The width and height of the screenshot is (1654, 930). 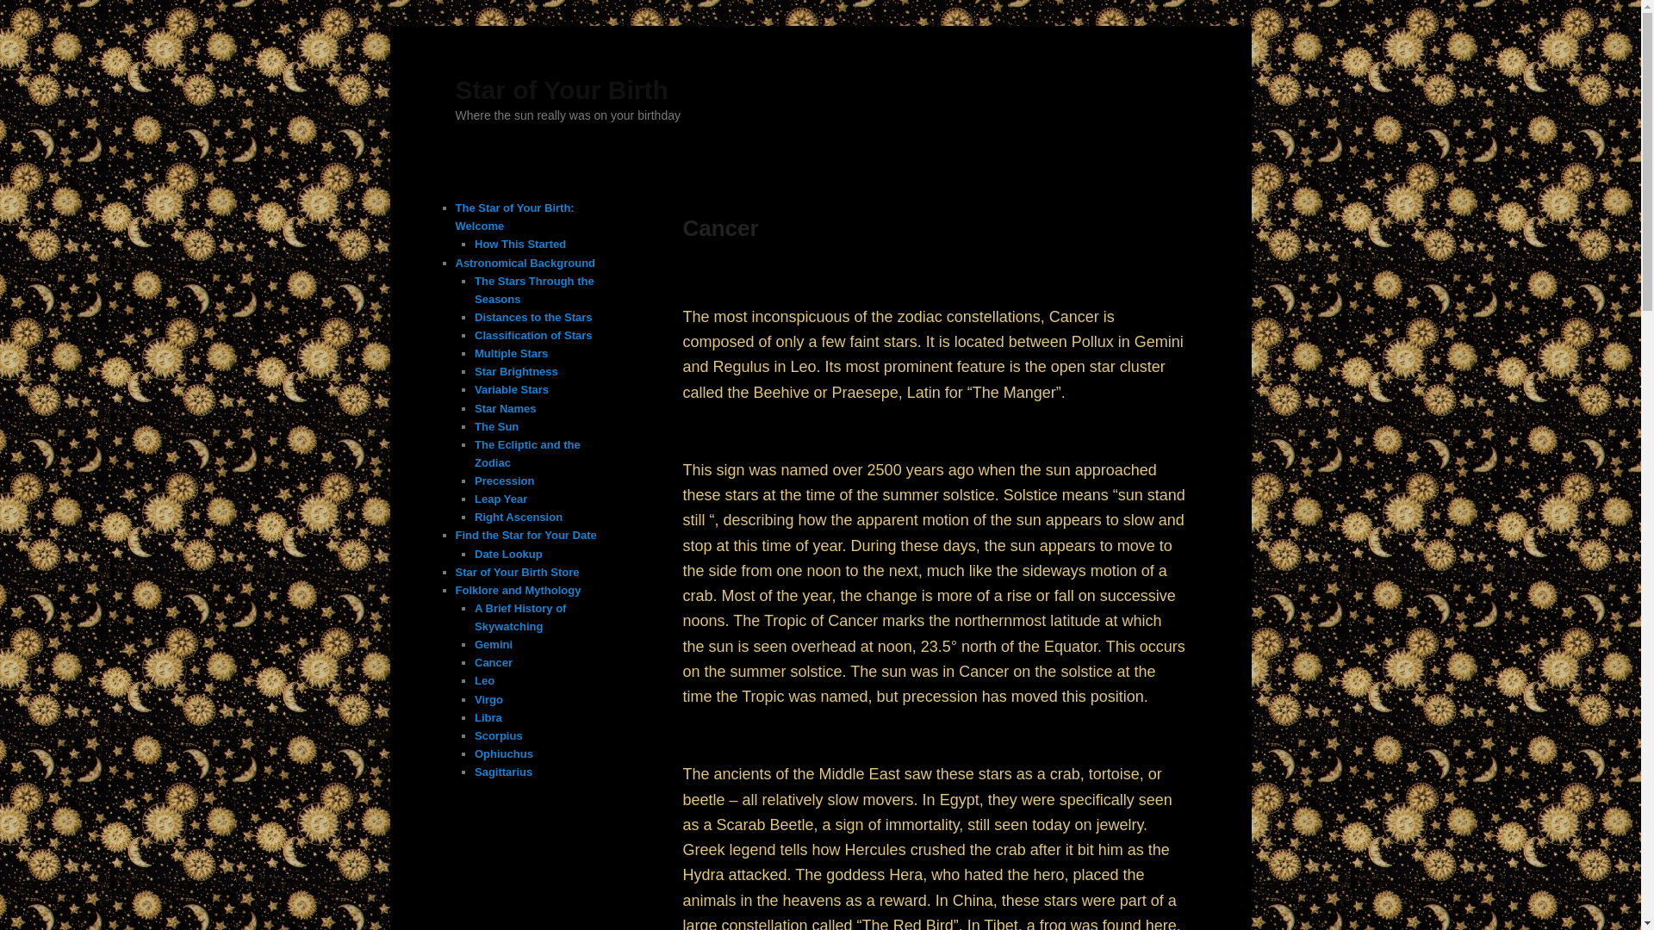 What do you see at coordinates (520, 244) in the screenshot?
I see `How This Started` at bounding box center [520, 244].